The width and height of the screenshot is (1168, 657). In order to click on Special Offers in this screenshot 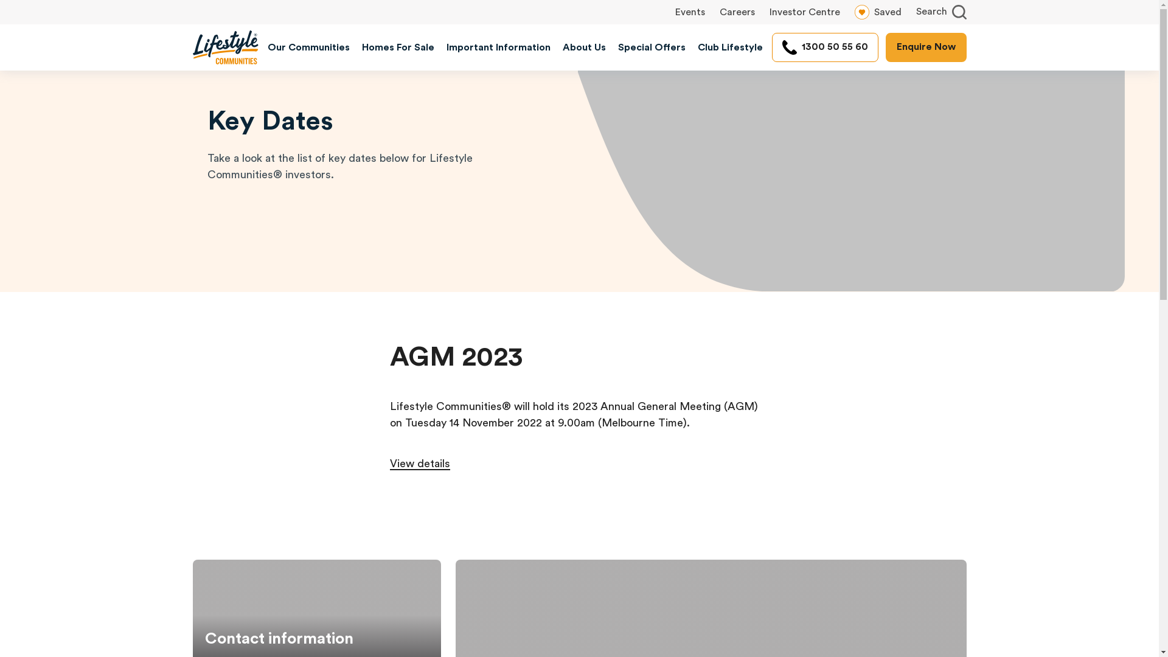, I will do `click(652, 47)`.